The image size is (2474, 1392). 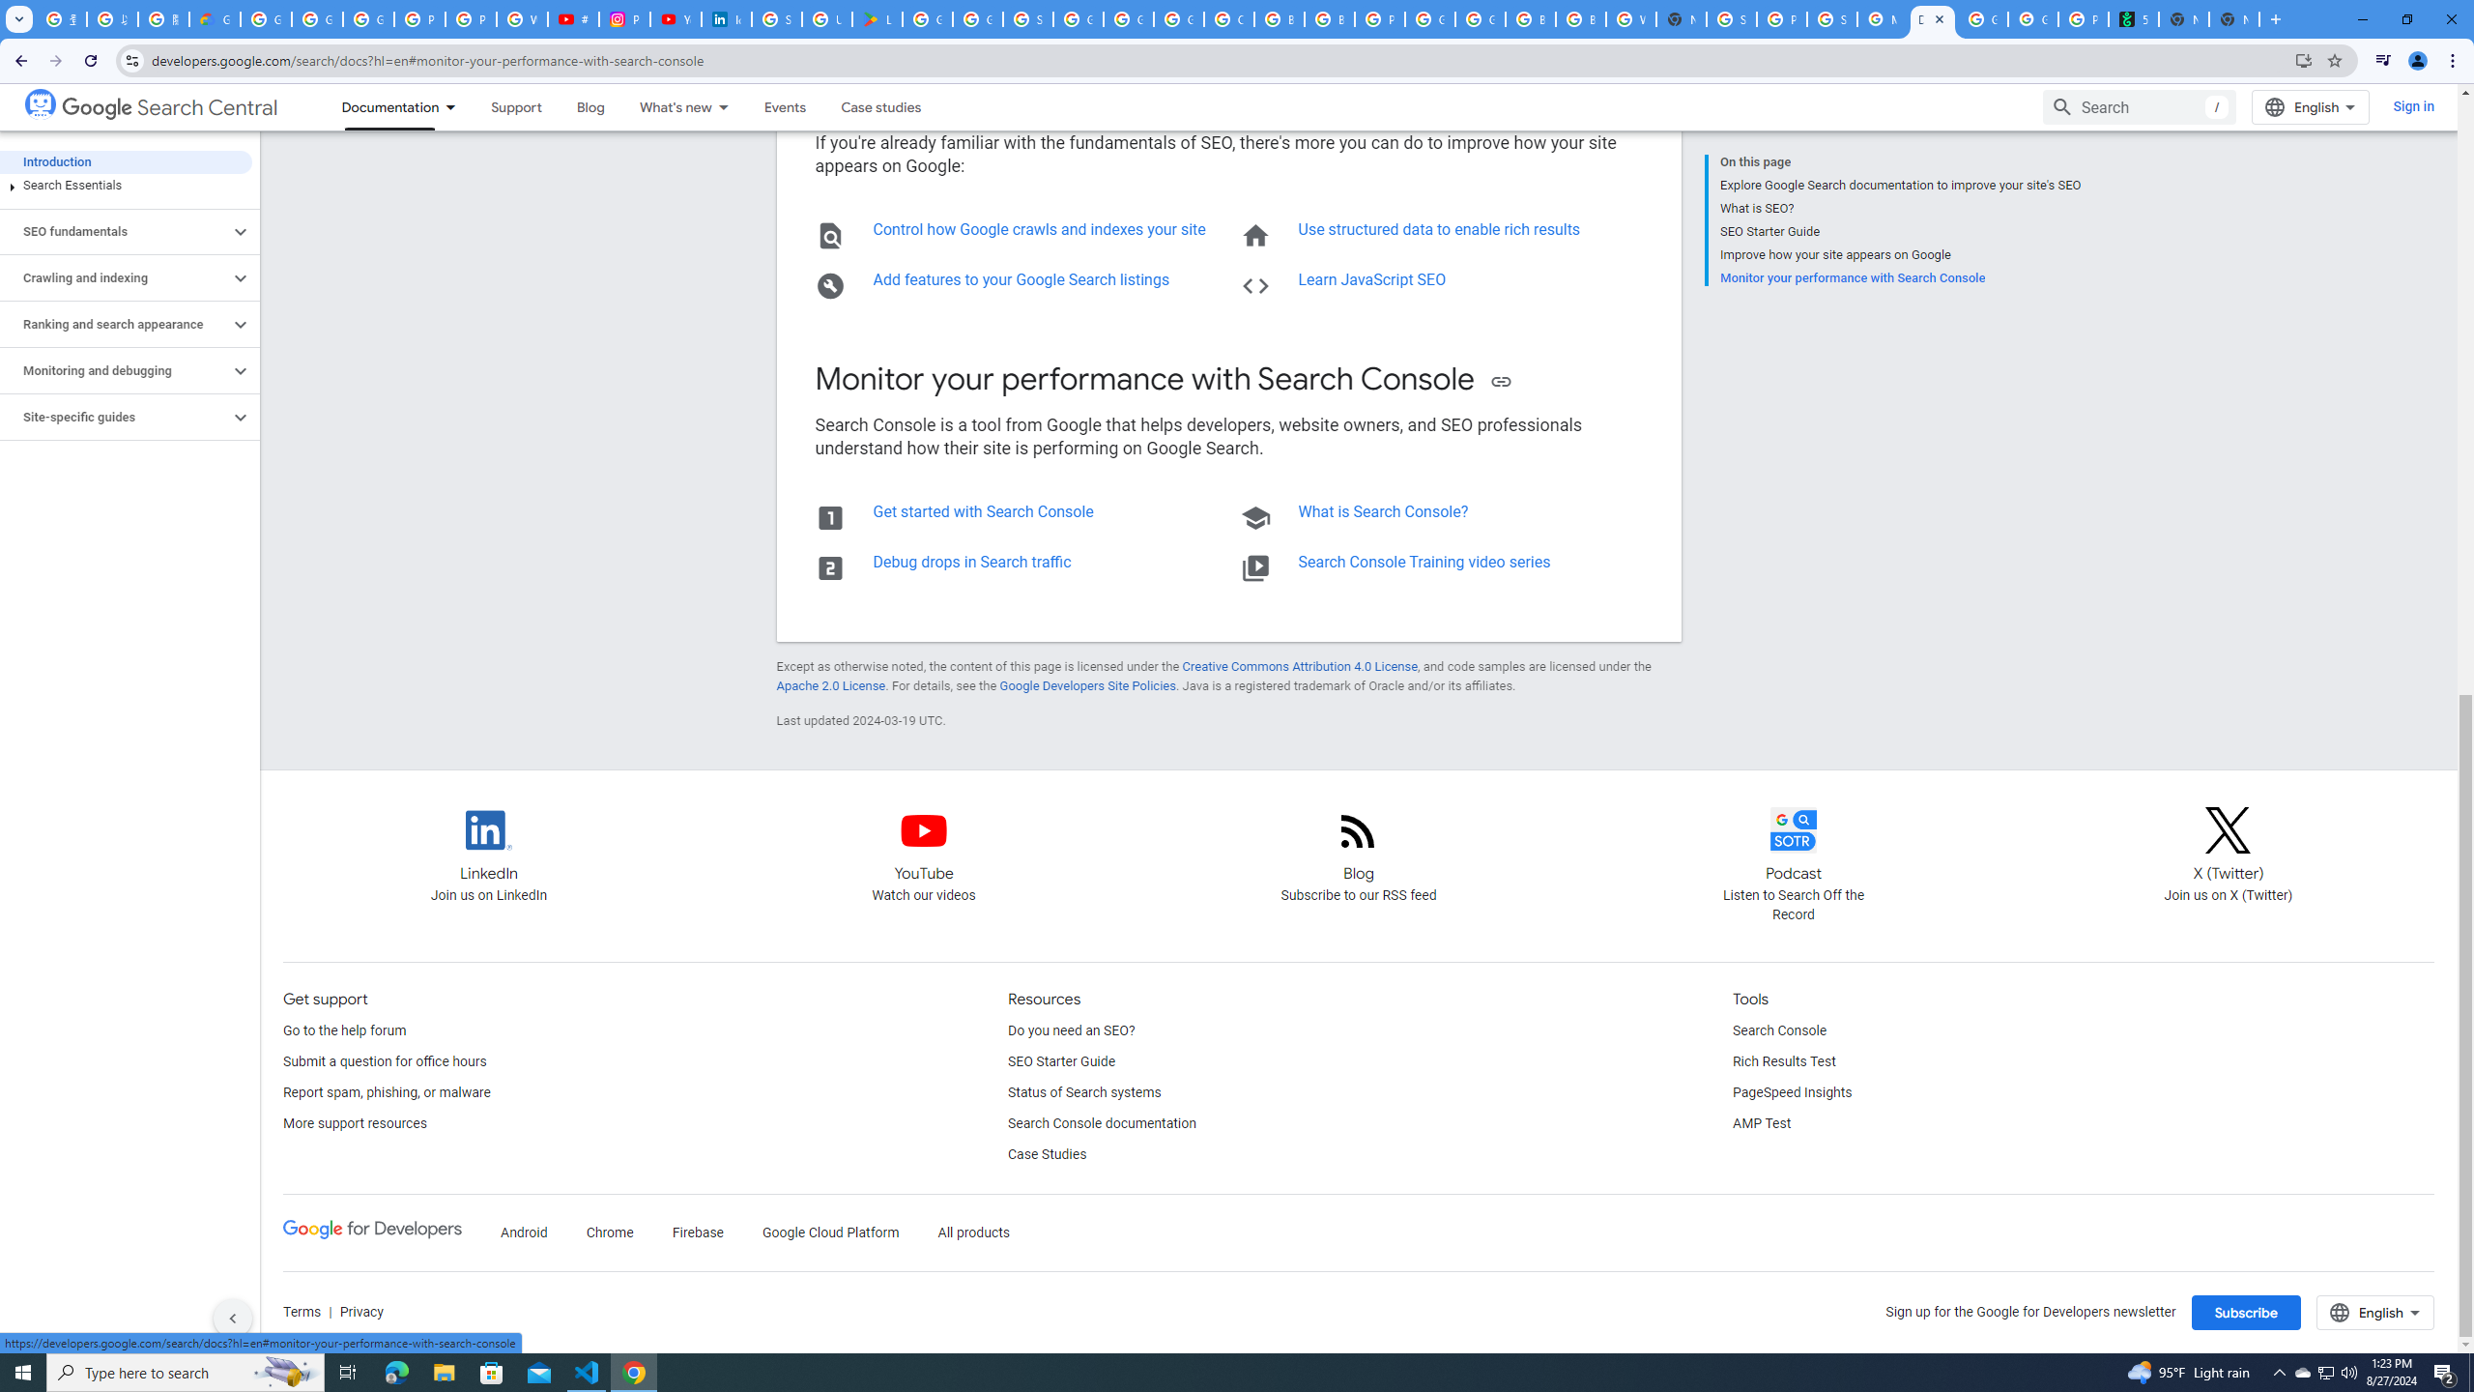 What do you see at coordinates (354, 1124) in the screenshot?
I see `More support resources` at bounding box center [354, 1124].